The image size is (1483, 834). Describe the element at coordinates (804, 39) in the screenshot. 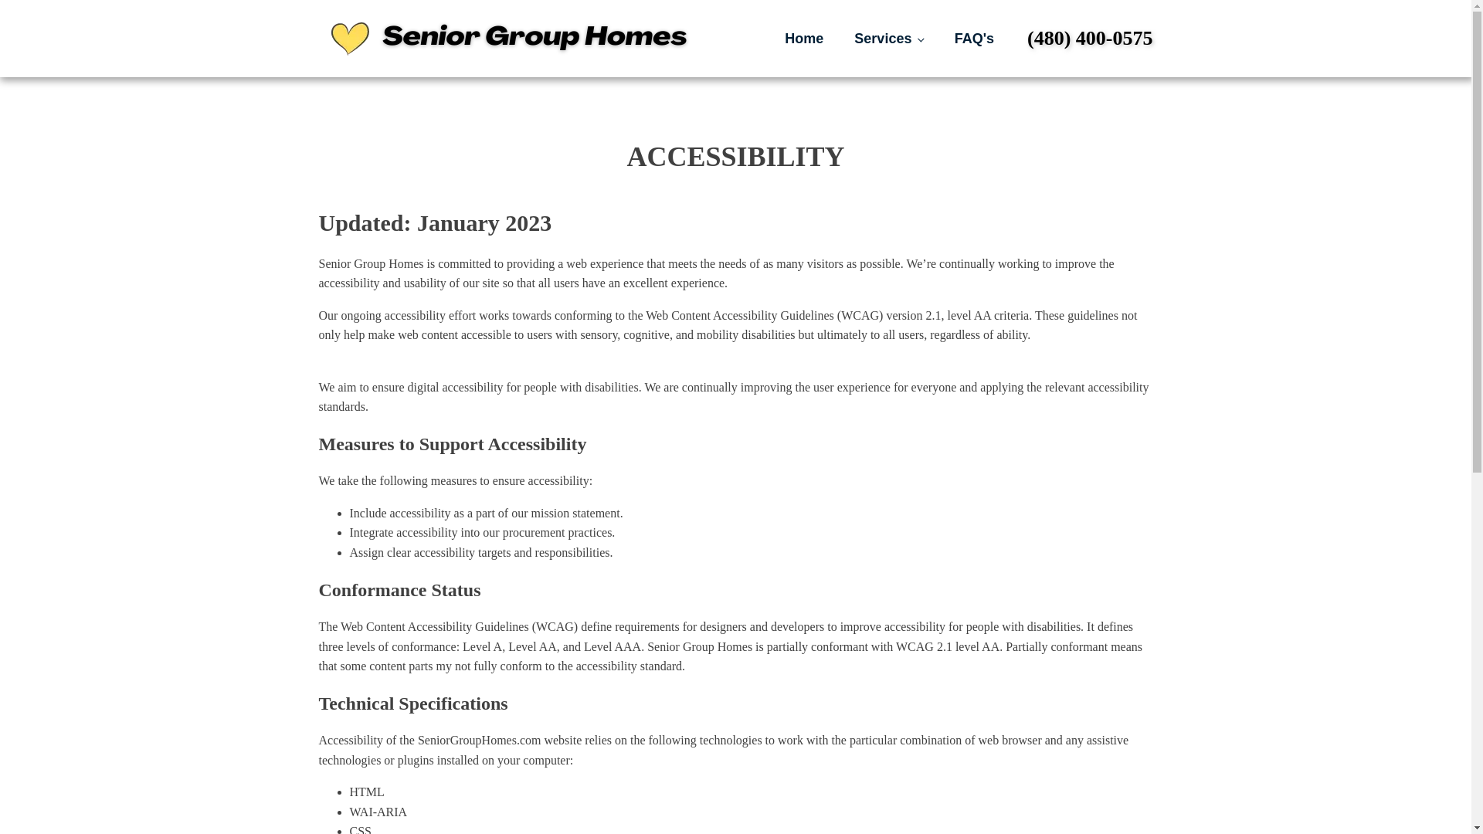

I see `Home` at that location.